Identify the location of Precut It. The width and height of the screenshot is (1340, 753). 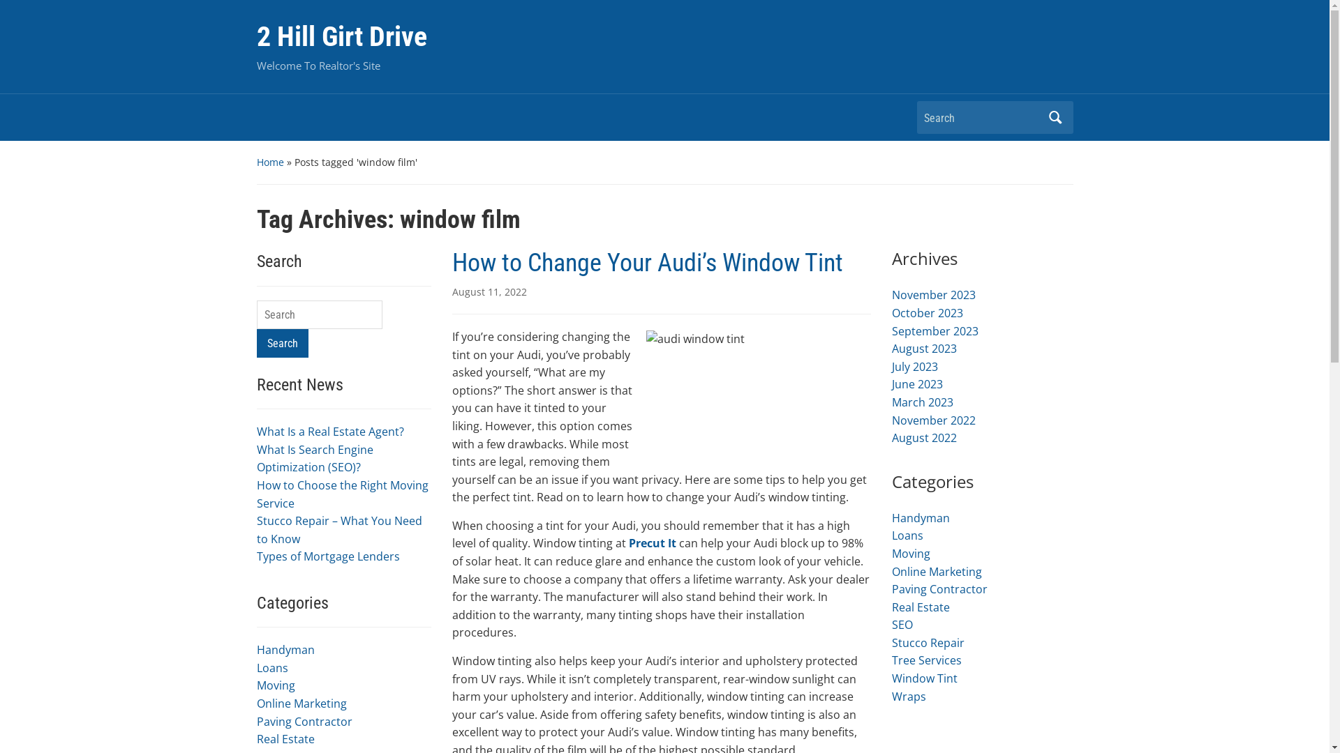
(652, 543).